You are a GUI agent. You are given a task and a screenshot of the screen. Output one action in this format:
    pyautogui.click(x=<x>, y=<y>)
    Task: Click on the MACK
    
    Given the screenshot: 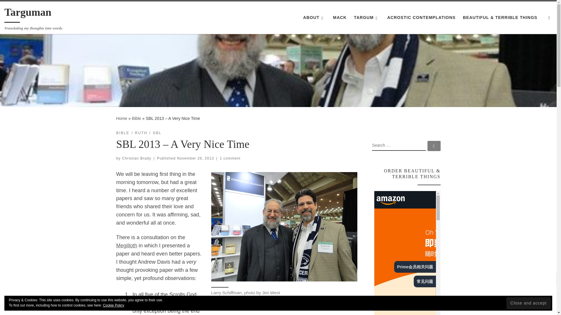 What is the action you would take?
    pyautogui.click(x=340, y=17)
    